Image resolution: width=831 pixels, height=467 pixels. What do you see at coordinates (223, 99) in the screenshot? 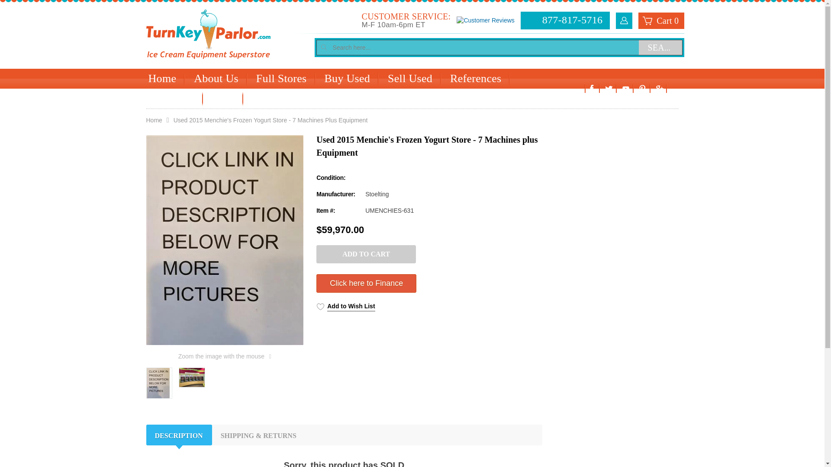
I see `Blog` at bounding box center [223, 99].